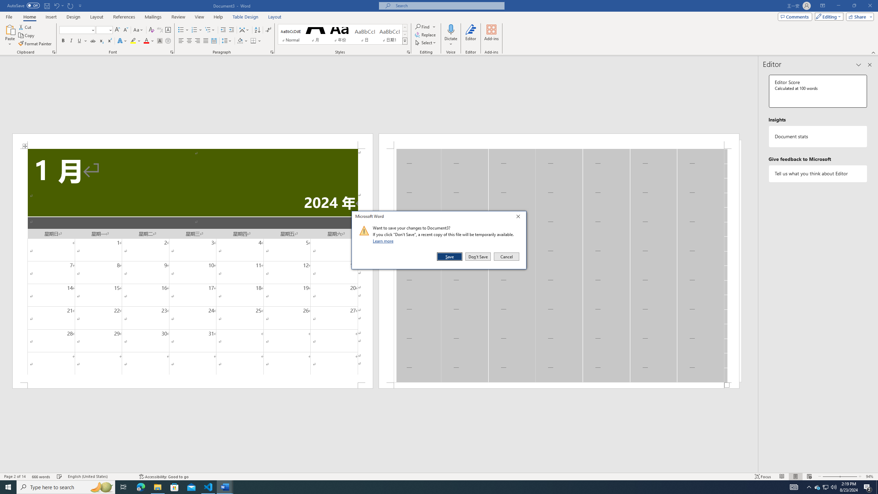 The width and height of the screenshot is (878, 494). What do you see at coordinates (139, 30) in the screenshot?
I see `Change Case` at bounding box center [139, 30].